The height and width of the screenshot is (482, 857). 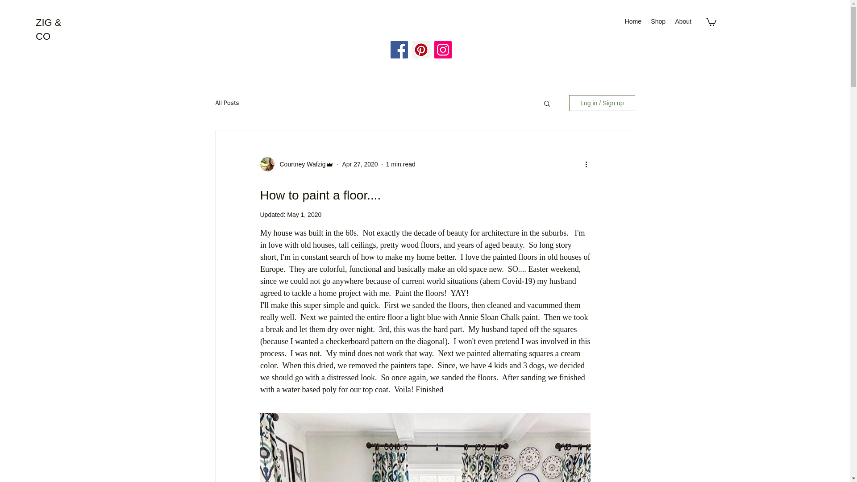 I want to click on May 1, 2020, so click(x=304, y=215).